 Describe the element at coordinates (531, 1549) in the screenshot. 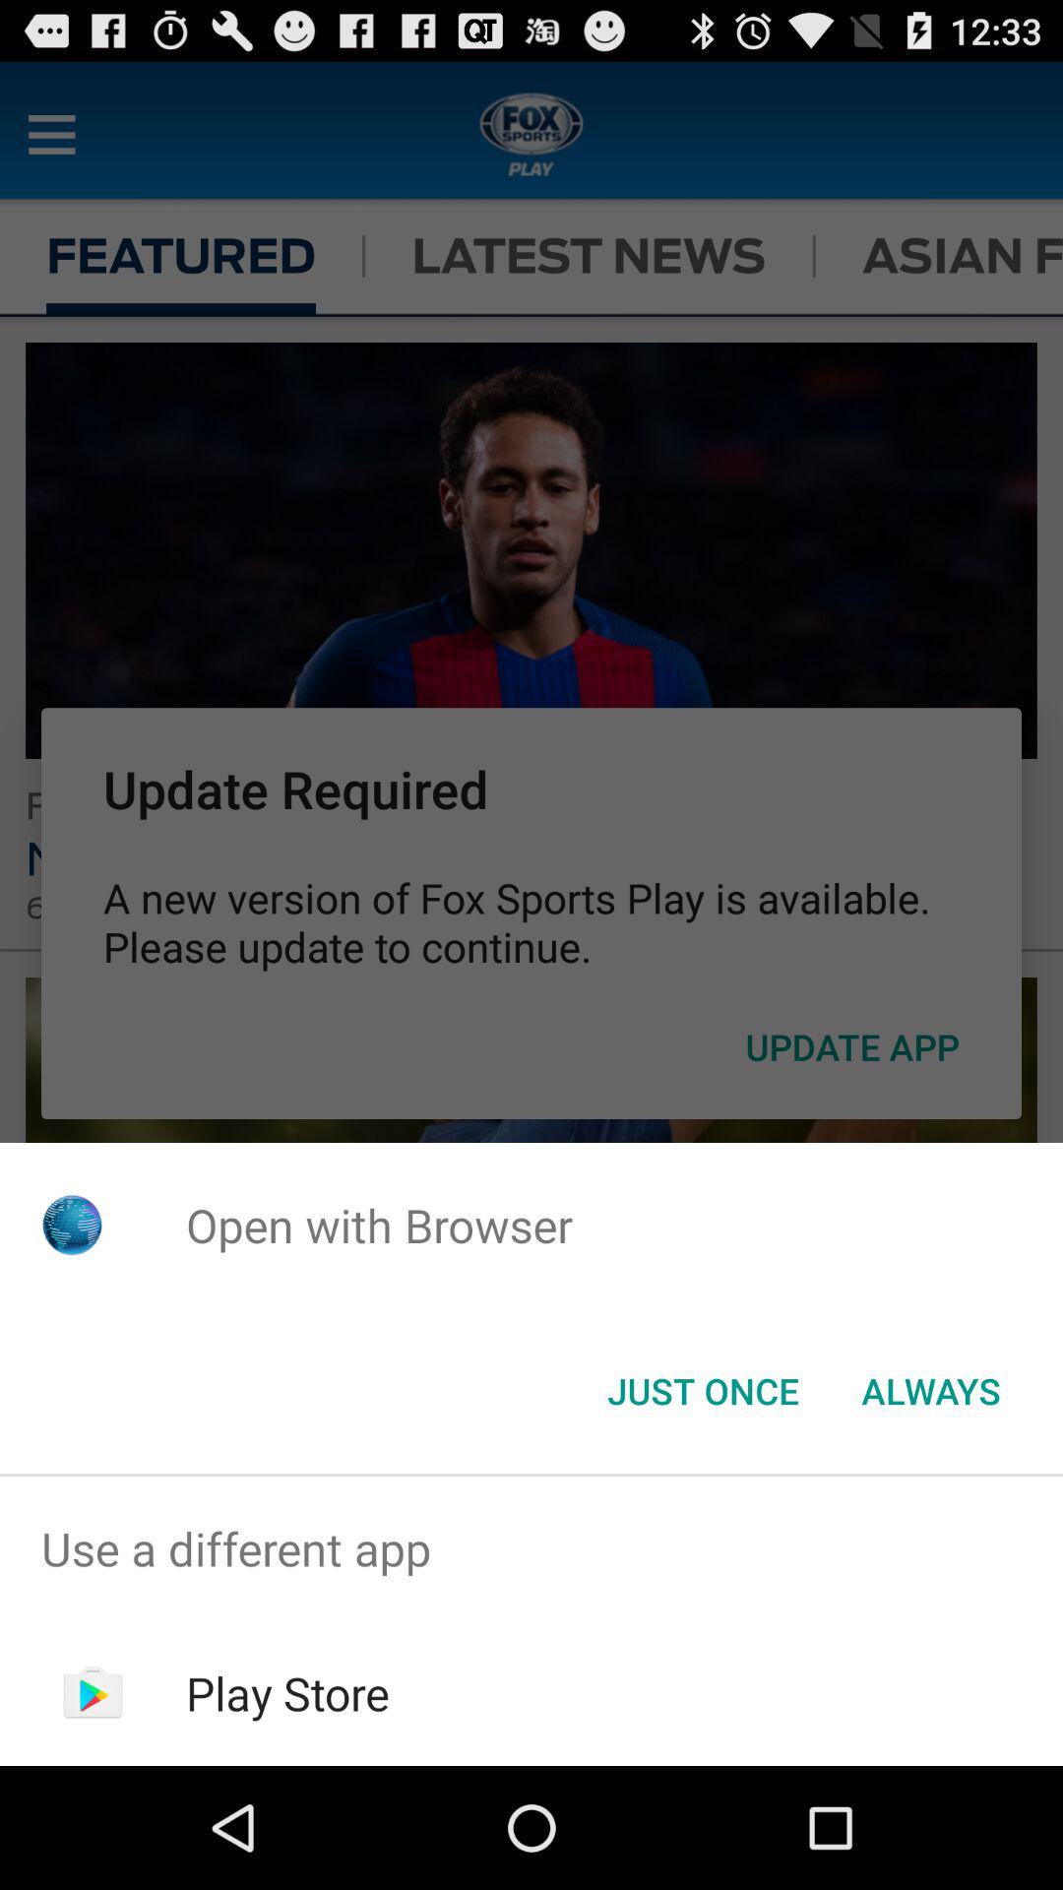

I see `turn off use a different app` at that location.